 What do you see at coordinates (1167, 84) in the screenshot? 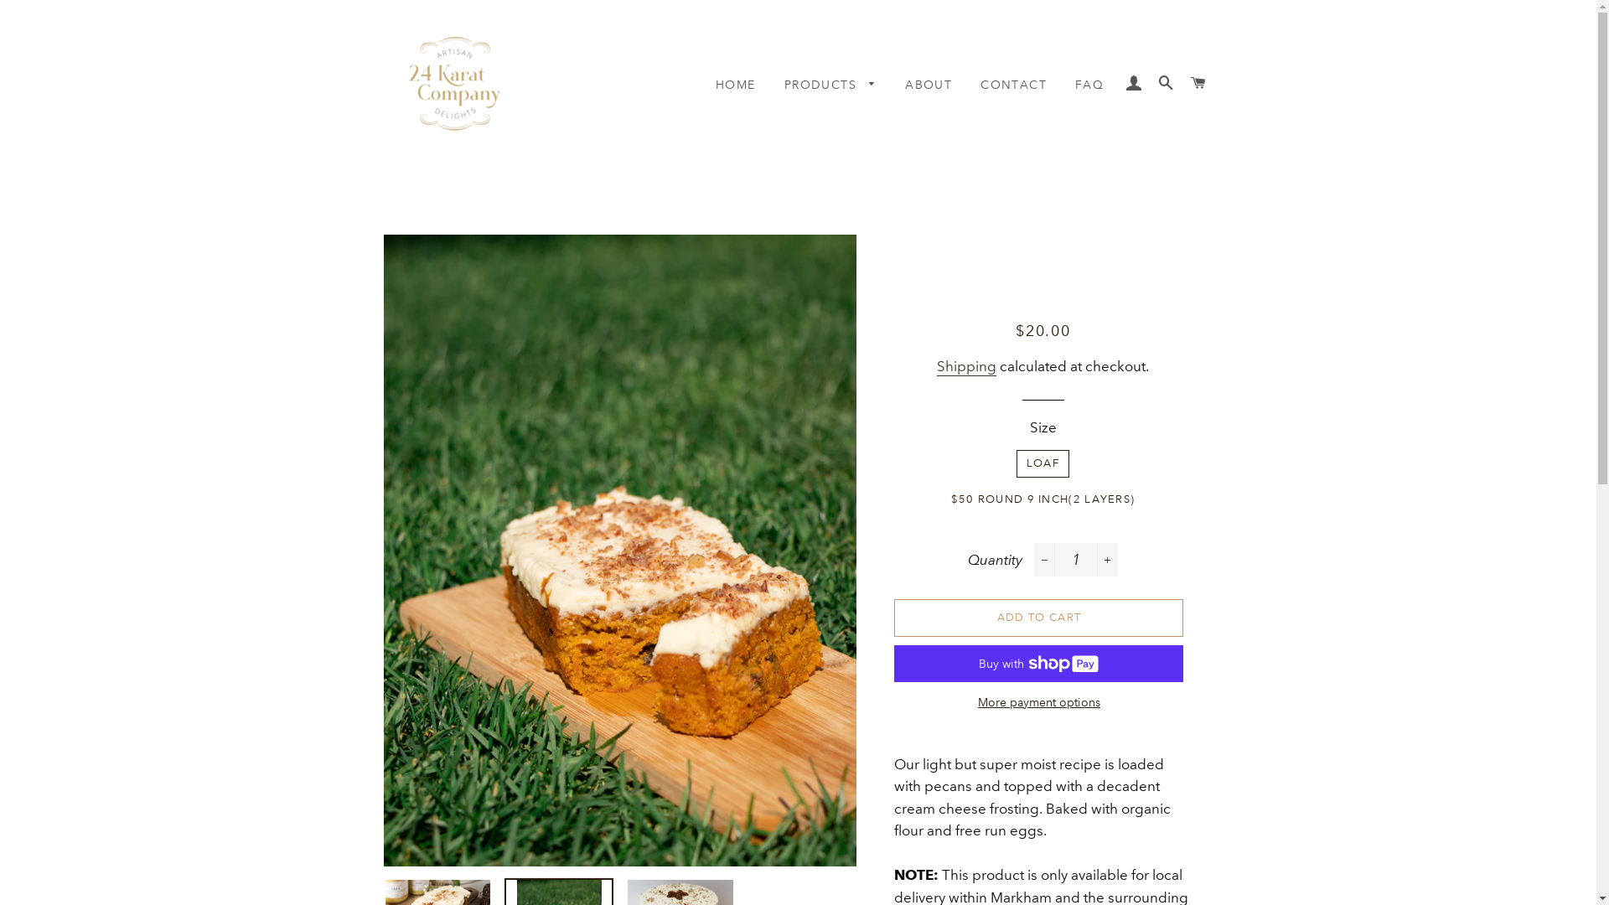
I see `SEARCH` at bounding box center [1167, 84].